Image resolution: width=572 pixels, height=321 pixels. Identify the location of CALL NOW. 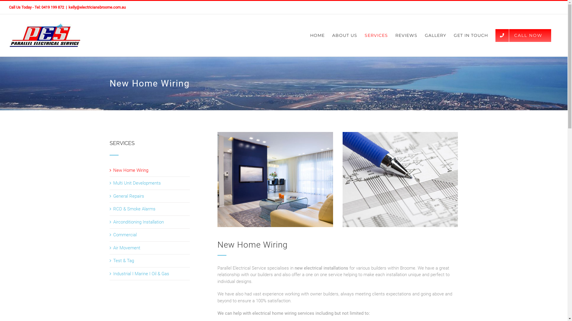
(523, 35).